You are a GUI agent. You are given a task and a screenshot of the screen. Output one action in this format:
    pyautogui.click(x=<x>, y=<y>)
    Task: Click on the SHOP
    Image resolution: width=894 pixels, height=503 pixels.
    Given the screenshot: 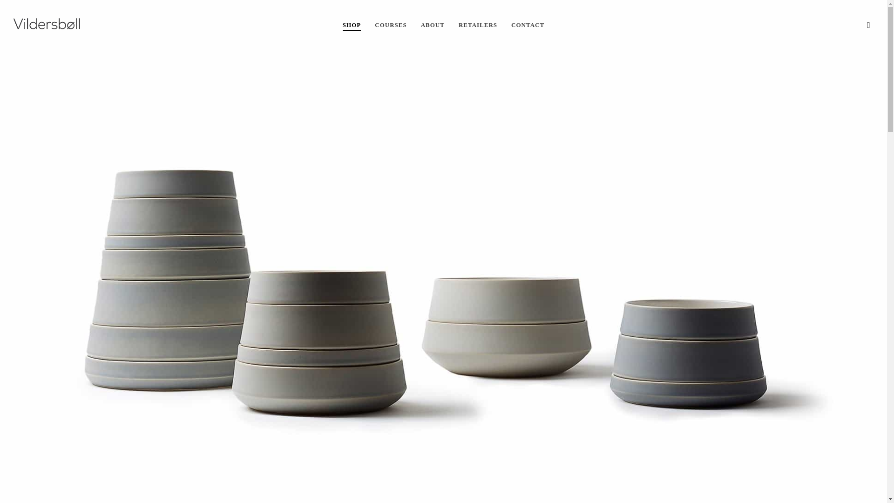 What is the action you would take?
    pyautogui.click(x=352, y=25)
    